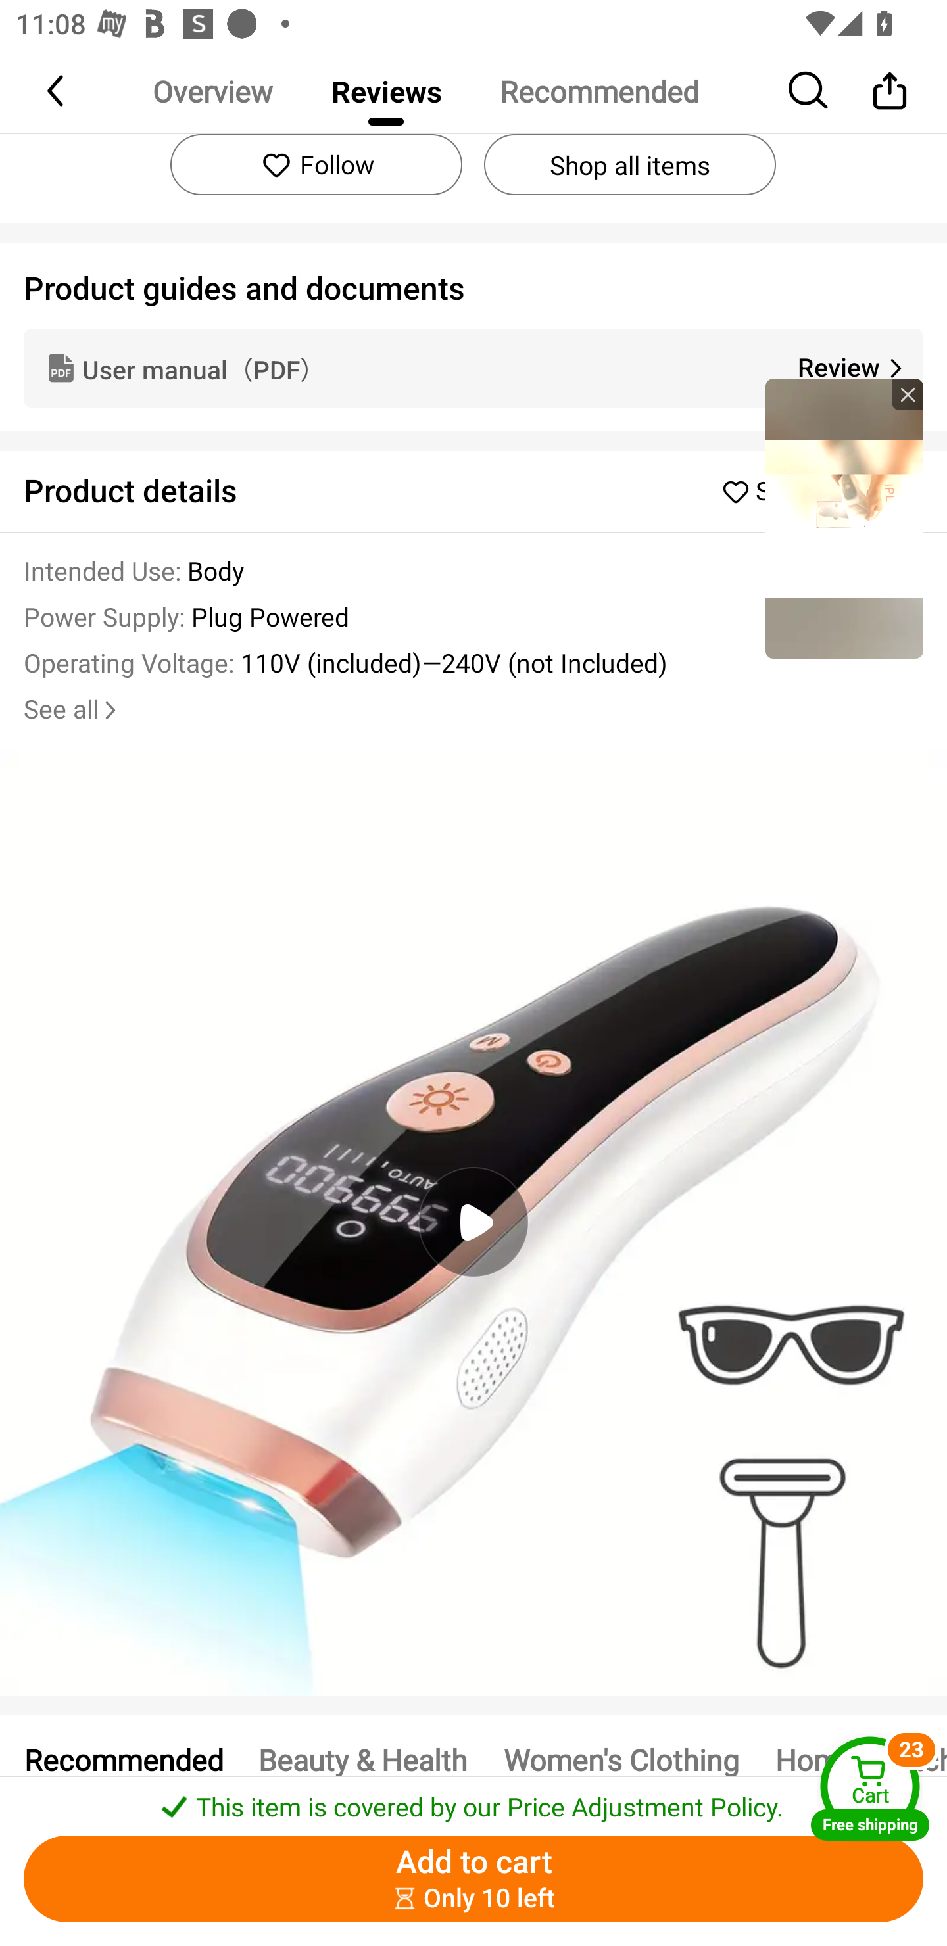 This screenshot has height=1946, width=947. I want to click on Reviews, so click(386, 91).